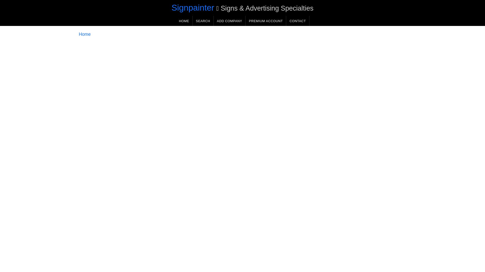 The height and width of the screenshot is (272, 485). I want to click on SEARCH, so click(203, 21).